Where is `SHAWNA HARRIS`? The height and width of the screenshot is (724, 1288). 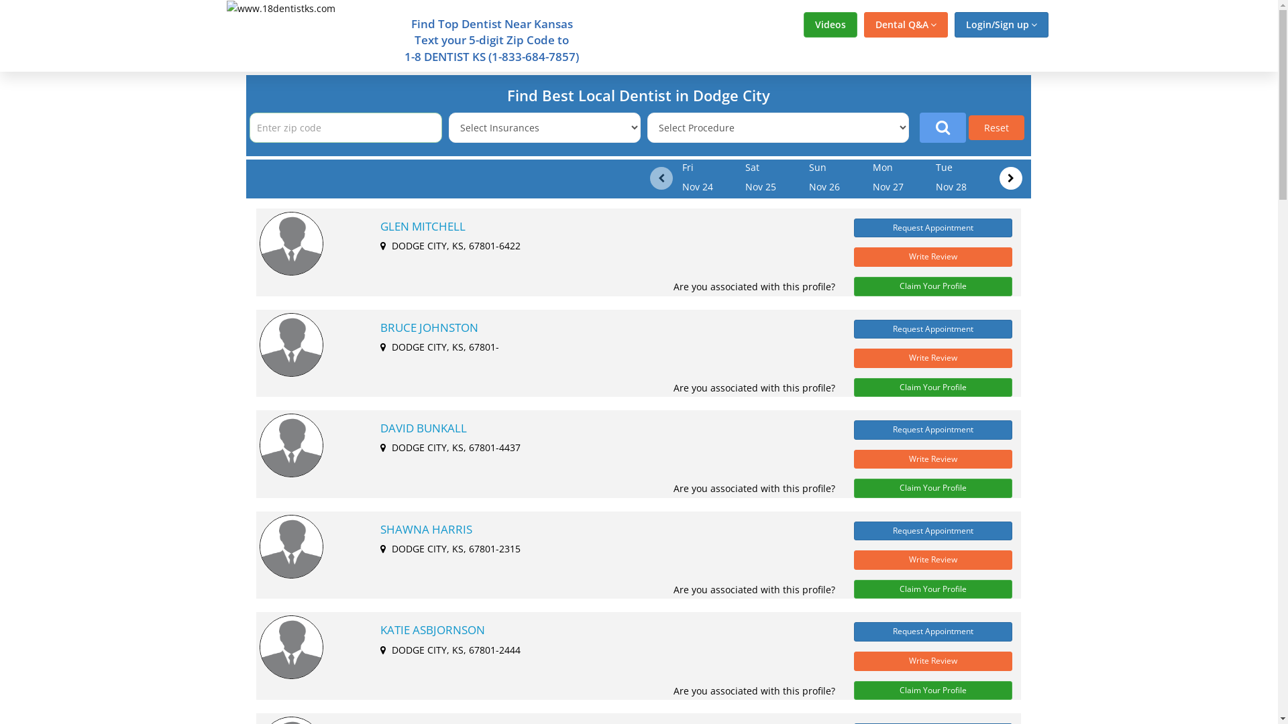 SHAWNA HARRIS is located at coordinates (601, 530).